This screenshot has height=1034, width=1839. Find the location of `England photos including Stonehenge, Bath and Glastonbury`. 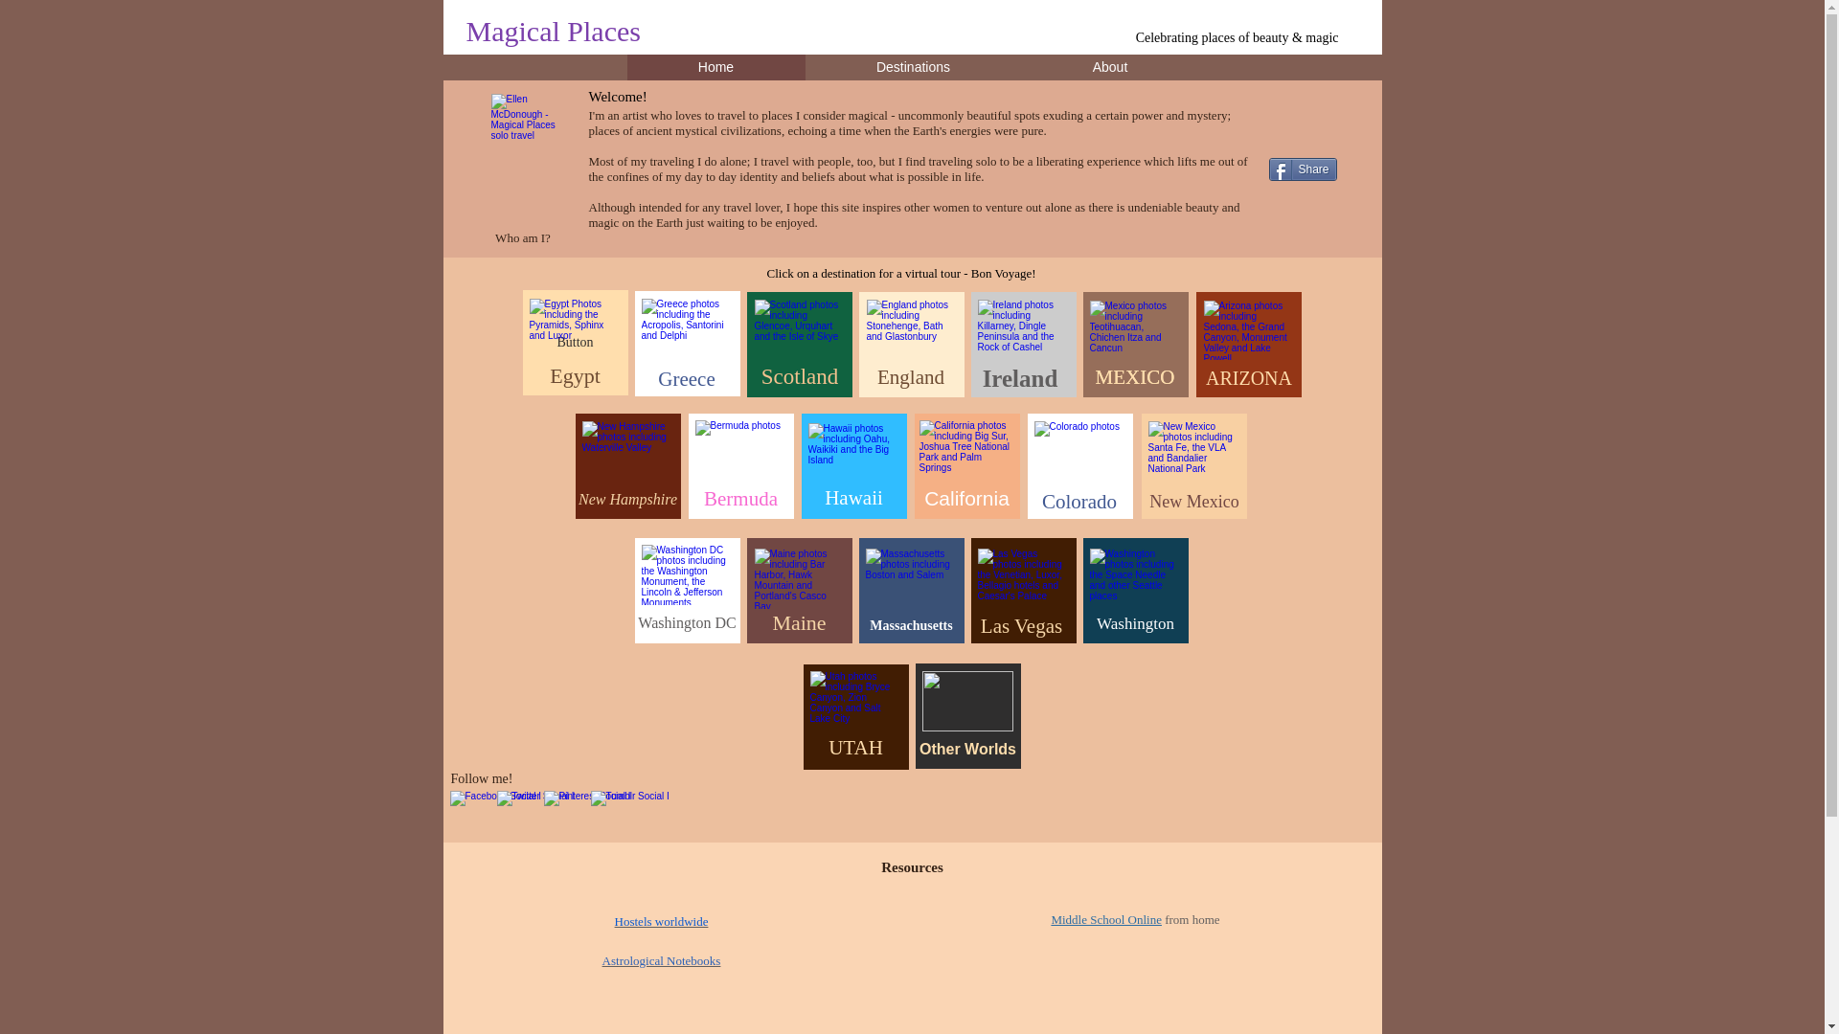

England photos including Stonehenge, Bath and Glastonbury is located at coordinates (911, 329).